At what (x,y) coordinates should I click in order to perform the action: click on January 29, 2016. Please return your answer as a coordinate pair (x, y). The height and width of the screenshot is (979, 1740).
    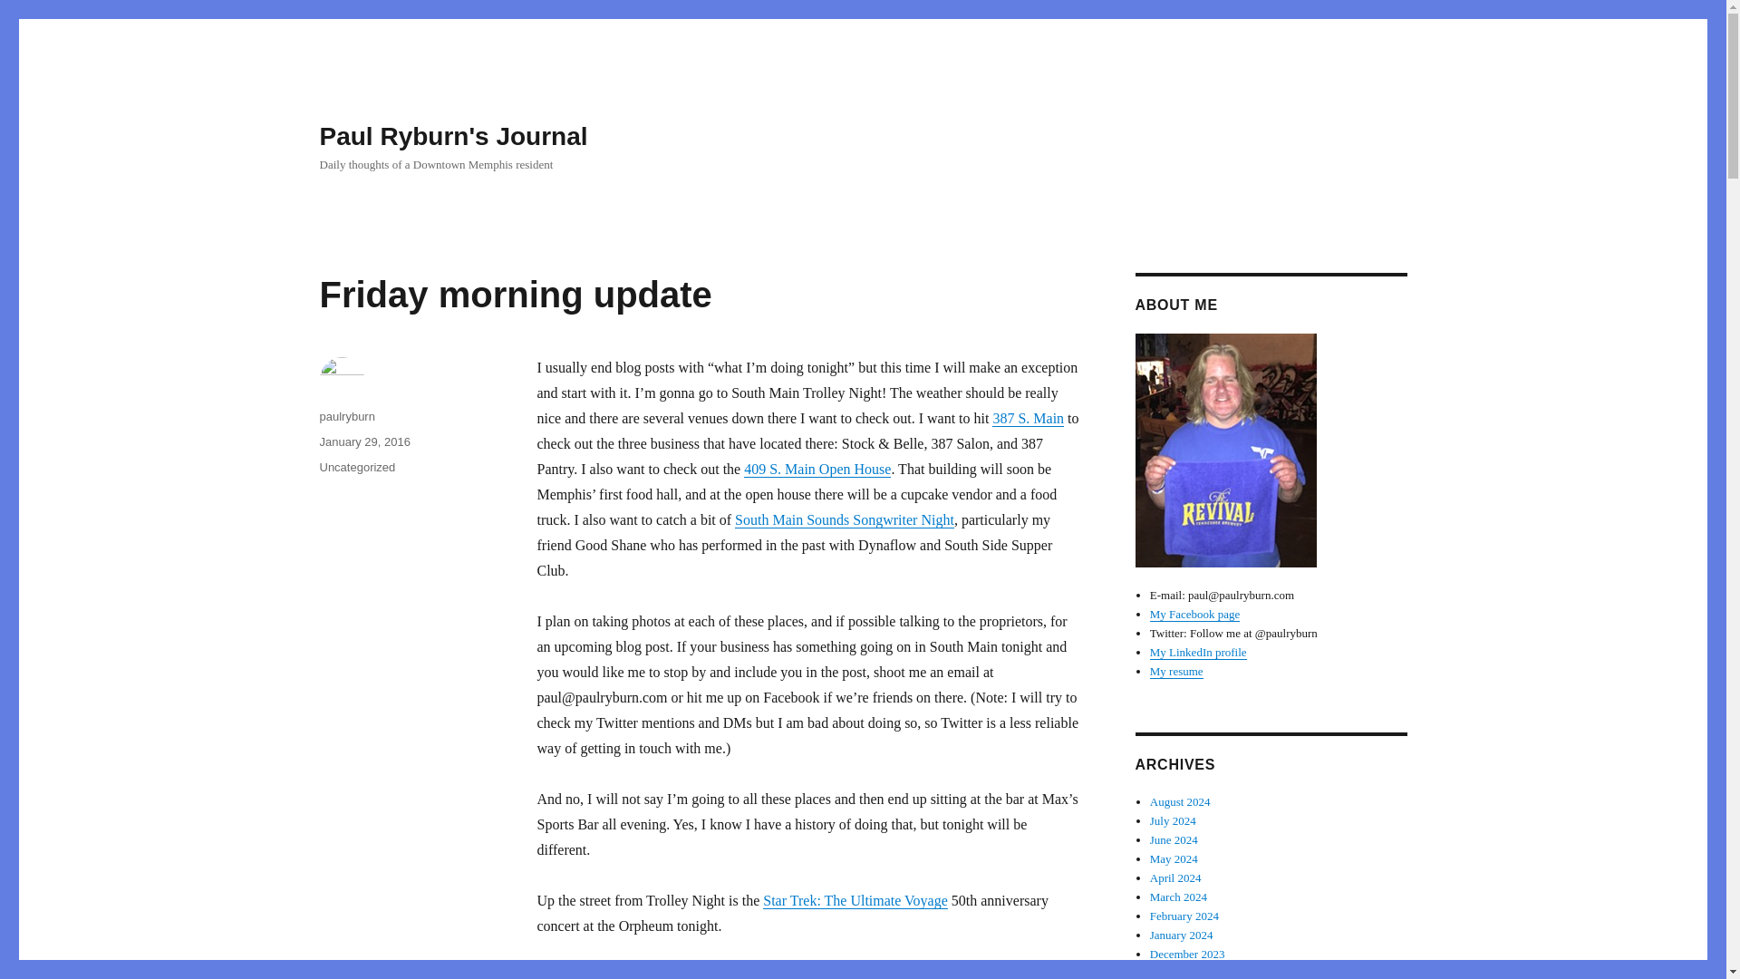
    Looking at the image, I should click on (363, 441).